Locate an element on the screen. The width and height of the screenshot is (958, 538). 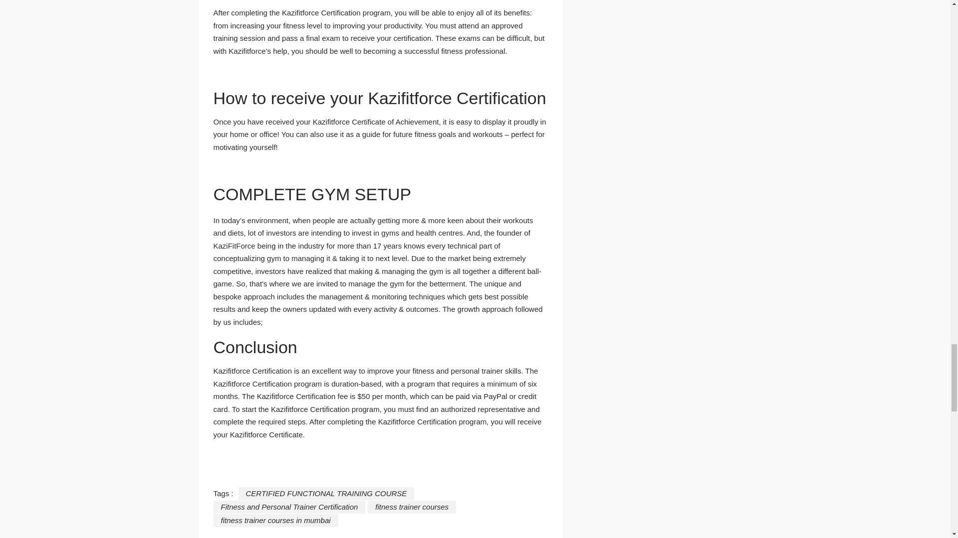
CERTIFIED FUNCTIONAL TRAINING COURSE is located at coordinates (326, 494).